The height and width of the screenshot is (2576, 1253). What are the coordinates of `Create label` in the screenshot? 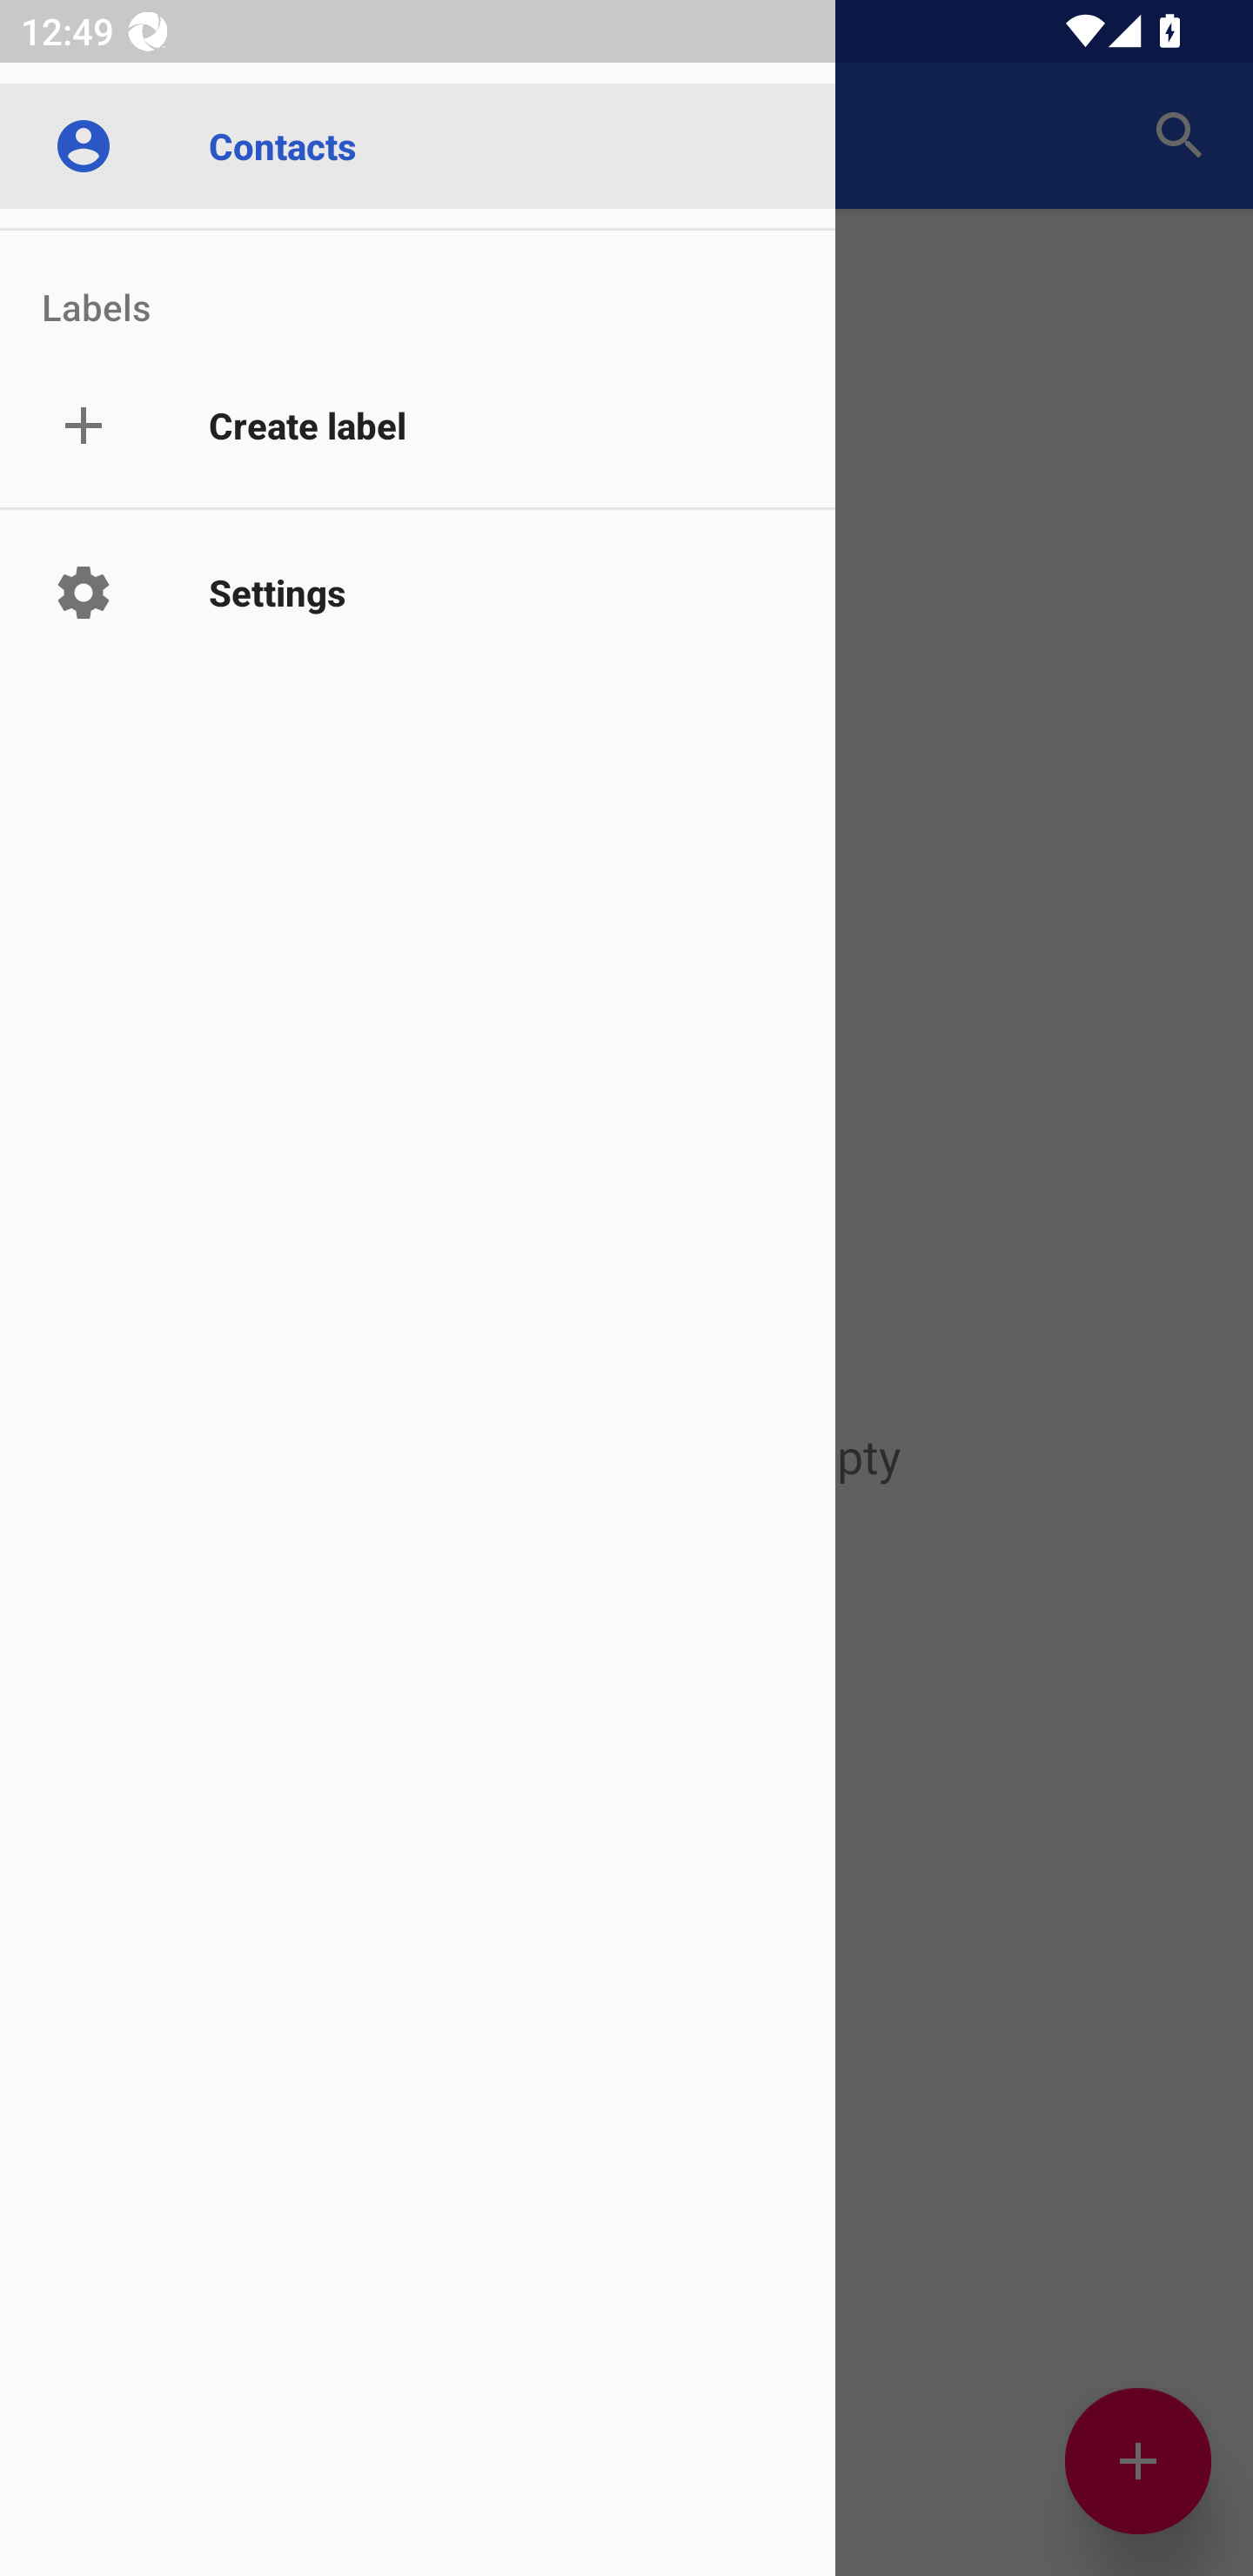 It's located at (418, 426).